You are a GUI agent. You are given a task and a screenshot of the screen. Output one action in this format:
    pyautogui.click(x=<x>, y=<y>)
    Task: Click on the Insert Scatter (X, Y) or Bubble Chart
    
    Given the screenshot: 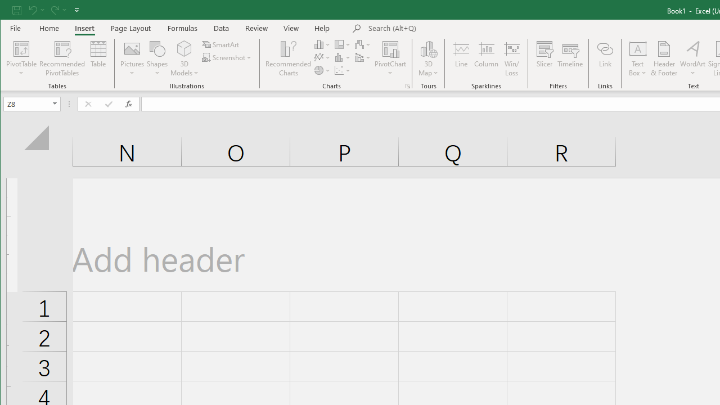 What is the action you would take?
    pyautogui.click(x=343, y=70)
    